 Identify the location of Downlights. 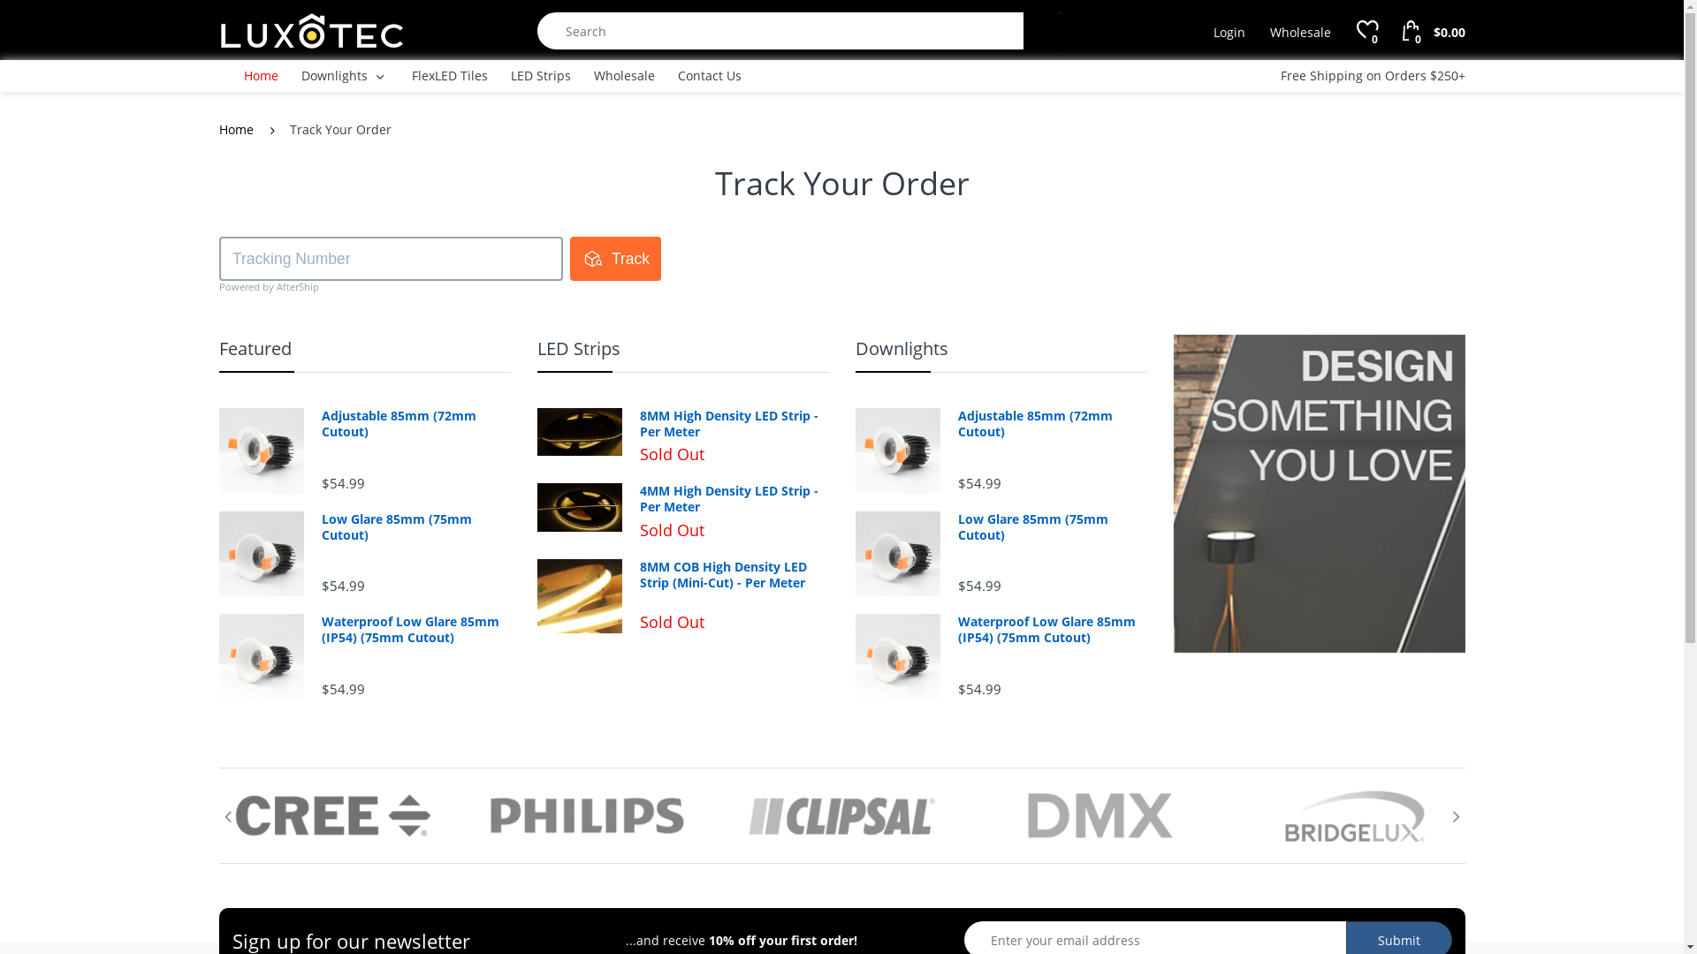
(334, 76).